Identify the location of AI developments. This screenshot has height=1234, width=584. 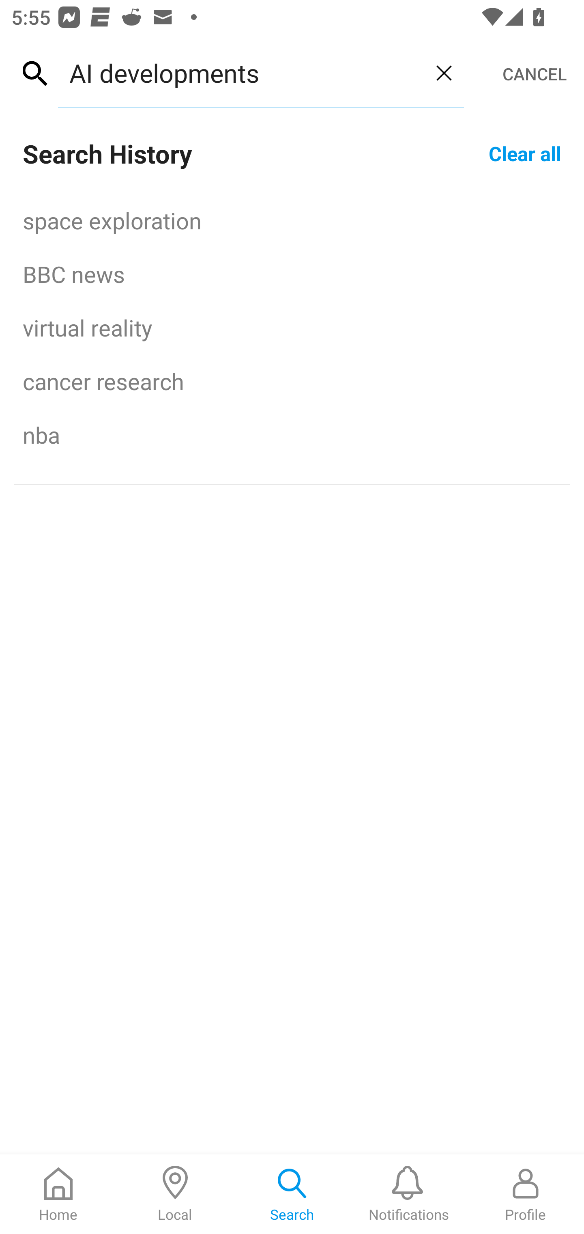
(241, 73).